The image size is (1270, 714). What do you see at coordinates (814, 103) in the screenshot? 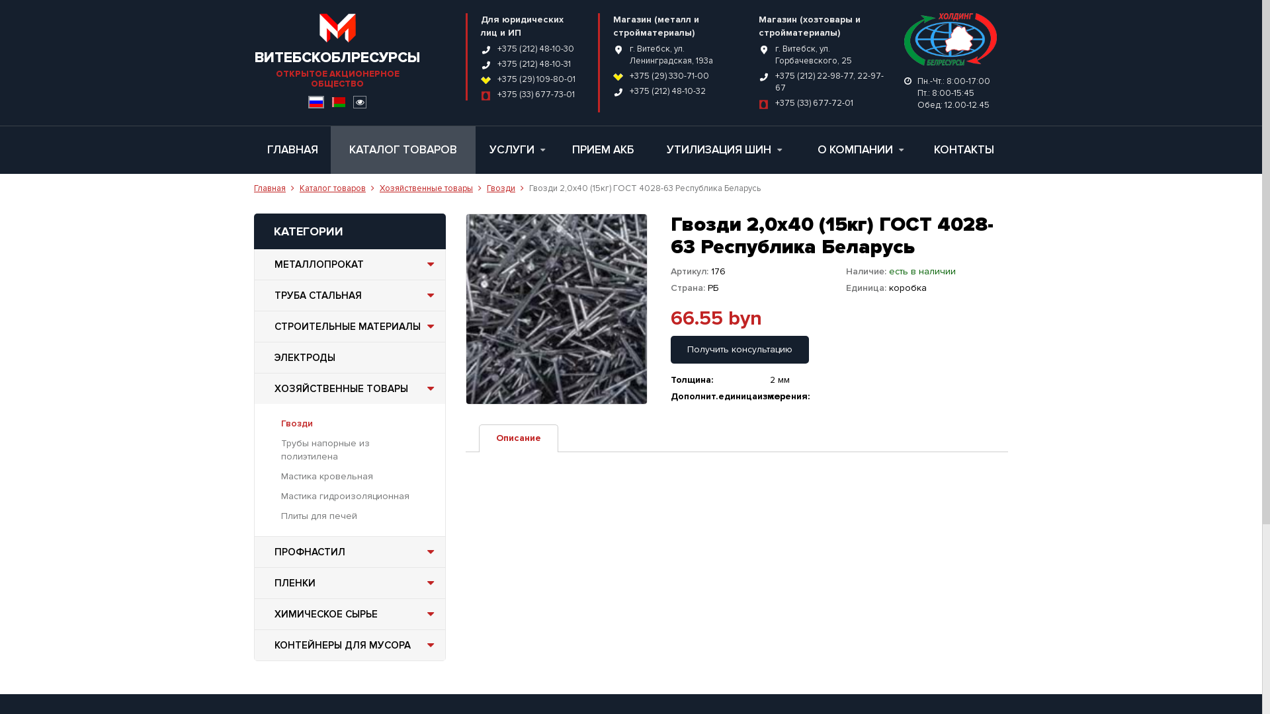
I see `+375 (33) 677-72-01` at bounding box center [814, 103].